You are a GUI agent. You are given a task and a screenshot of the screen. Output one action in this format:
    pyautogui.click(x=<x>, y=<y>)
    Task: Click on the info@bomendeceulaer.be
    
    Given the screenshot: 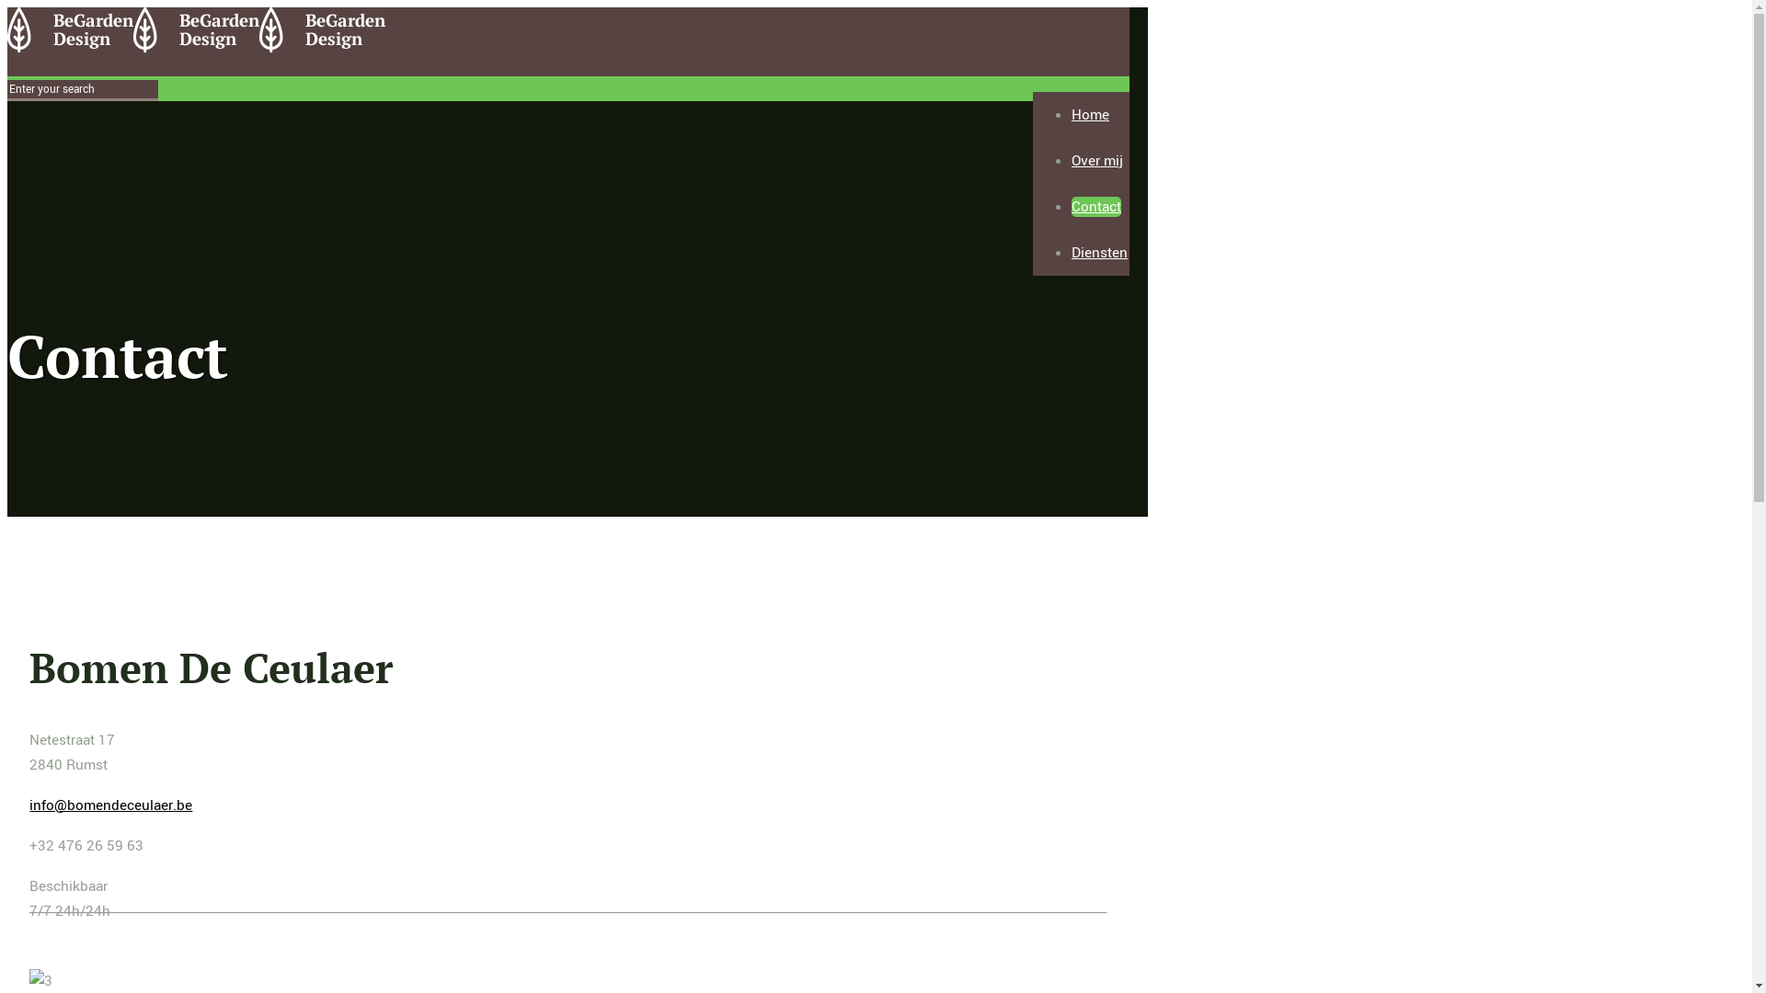 What is the action you would take?
    pyautogui.click(x=110, y=805)
    